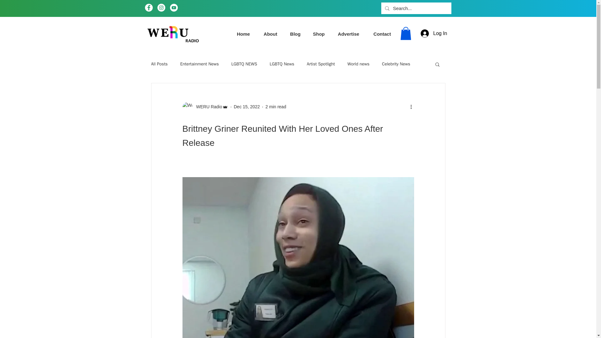  What do you see at coordinates (434, 33) in the screenshot?
I see `Log In` at bounding box center [434, 33].